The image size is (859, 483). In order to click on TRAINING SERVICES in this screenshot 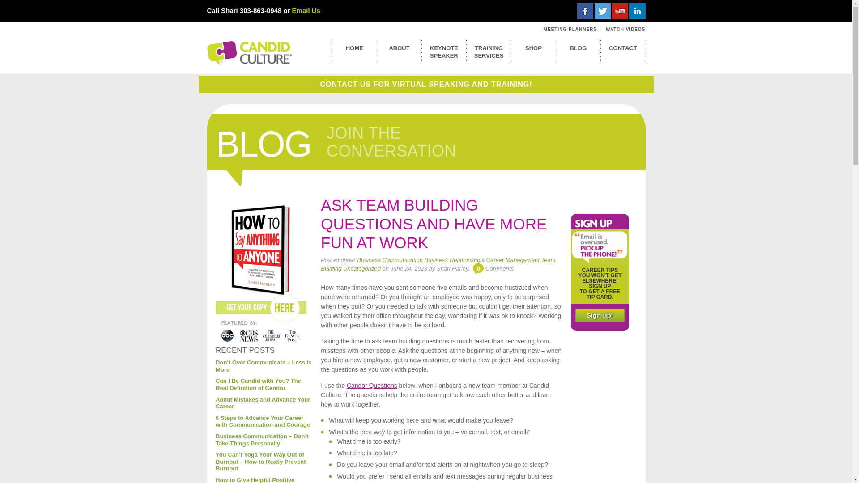, I will do `click(306, 11)`.